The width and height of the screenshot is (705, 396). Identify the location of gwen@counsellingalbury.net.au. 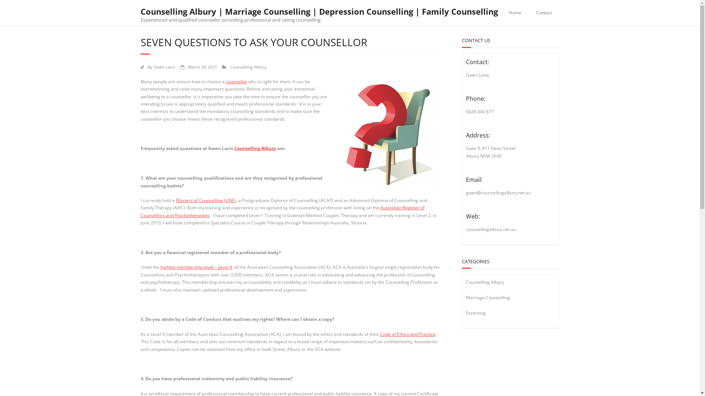
(498, 193).